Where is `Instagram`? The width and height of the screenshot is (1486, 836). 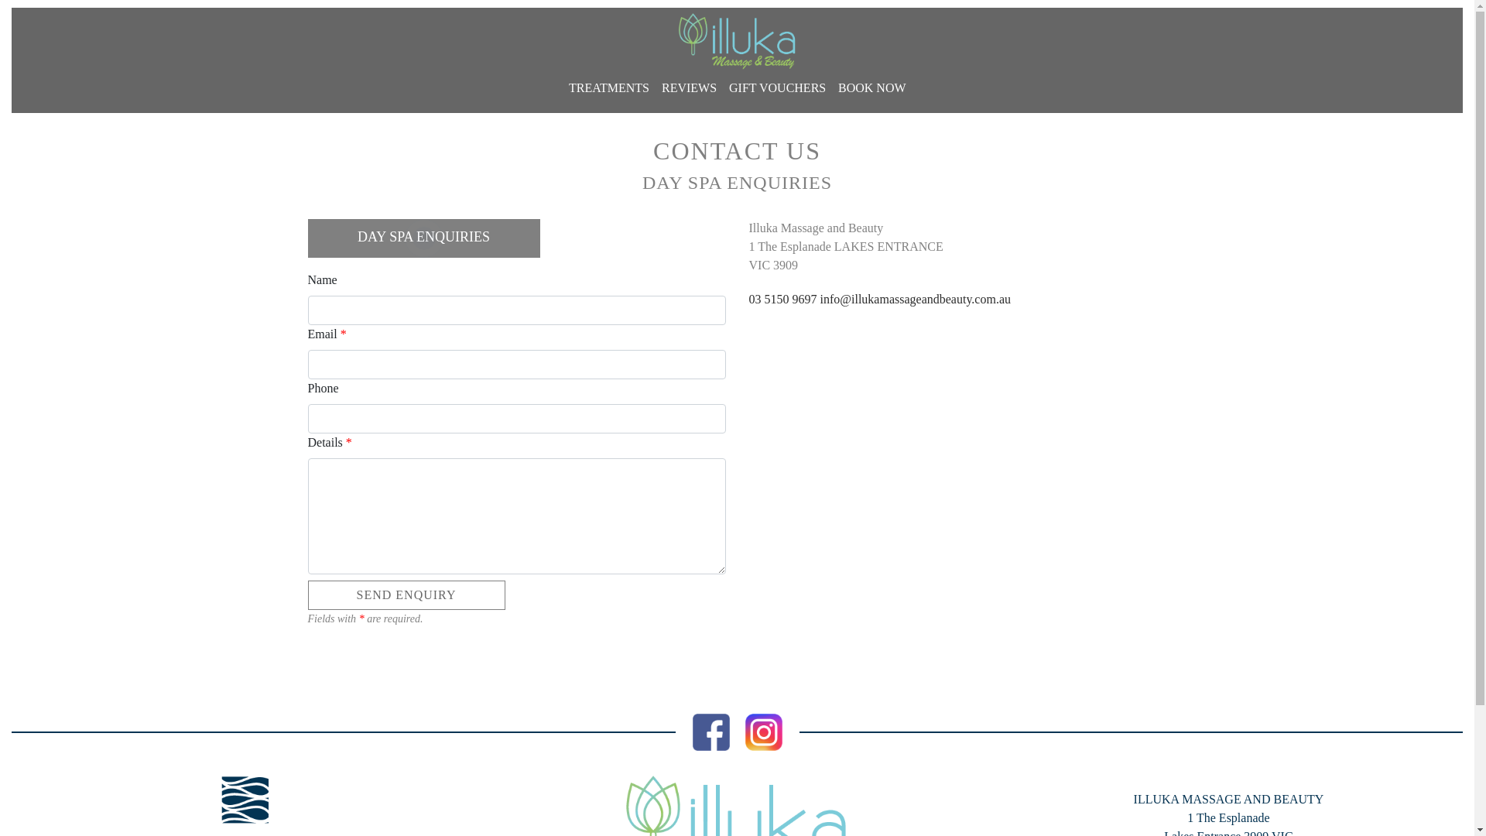
Instagram is located at coordinates (763, 731).